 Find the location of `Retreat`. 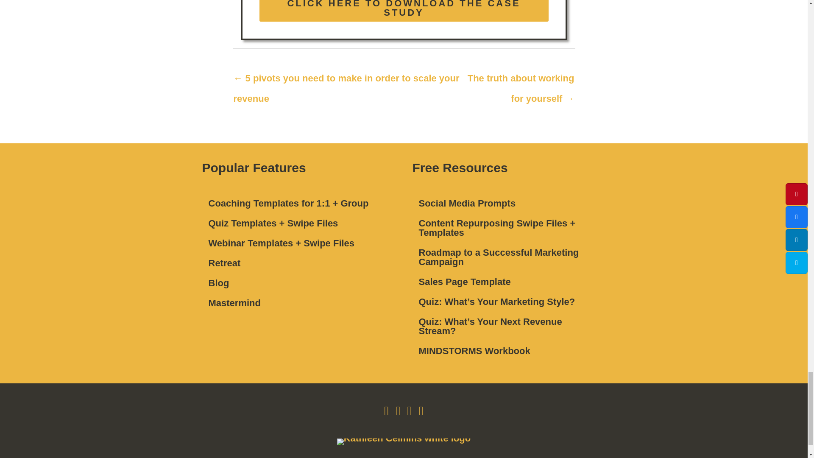

Retreat is located at coordinates (298, 263).